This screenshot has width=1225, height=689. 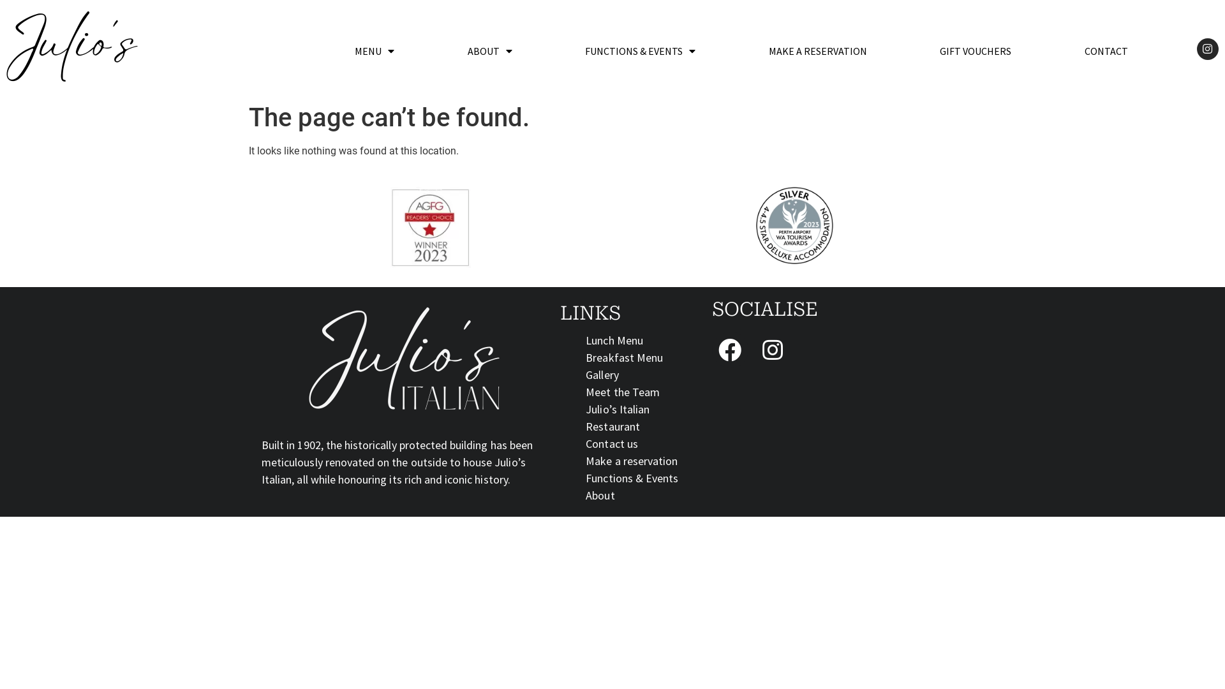 What do you see at coordinates (614, 341) in the screenshot?
I see `Lunch Menu` at bounding box center [614, 341].